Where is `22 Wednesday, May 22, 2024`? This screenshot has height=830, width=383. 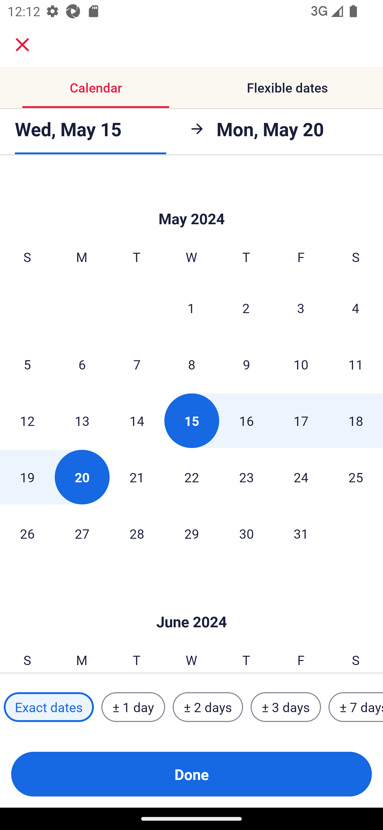
22 Wednesday, May 22, 2024 is located at coordinates (191, 477).